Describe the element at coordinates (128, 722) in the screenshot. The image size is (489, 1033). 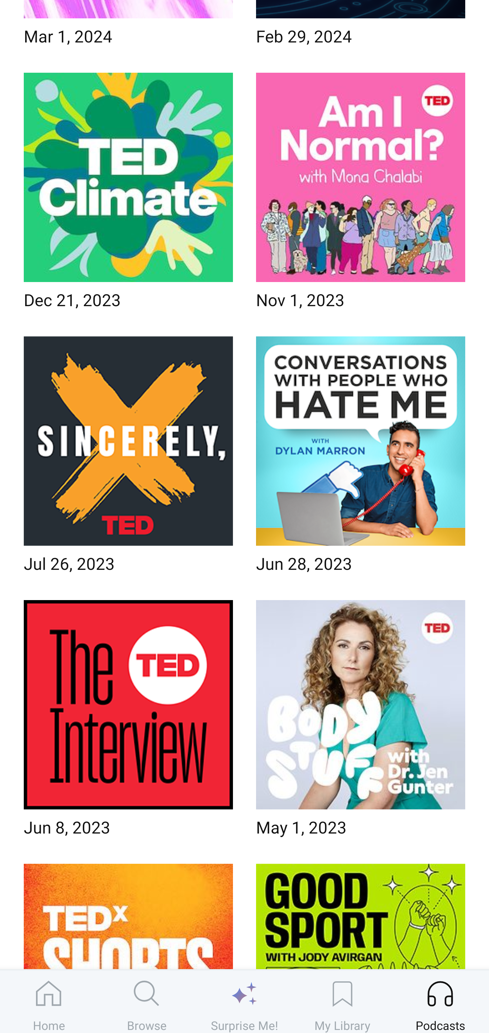
I see `Jun 8, 2023` at that location.